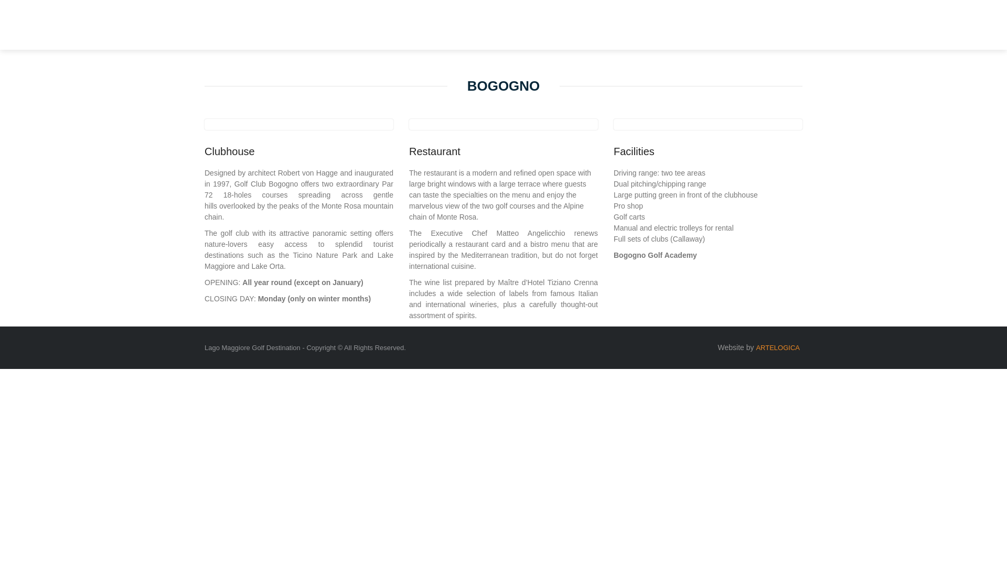 The height and width of the screenshot is (566, 1007). I want to click on Restaurant, so click(504, 151).